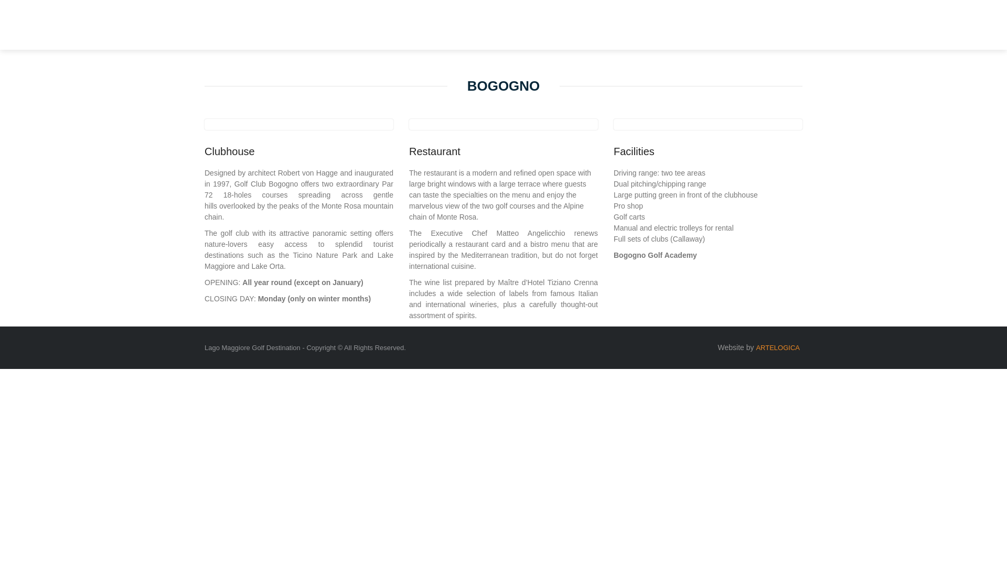 The height and width of the screenshot is (566, 1007). I want to click on Restaurant, so click(504, 151).